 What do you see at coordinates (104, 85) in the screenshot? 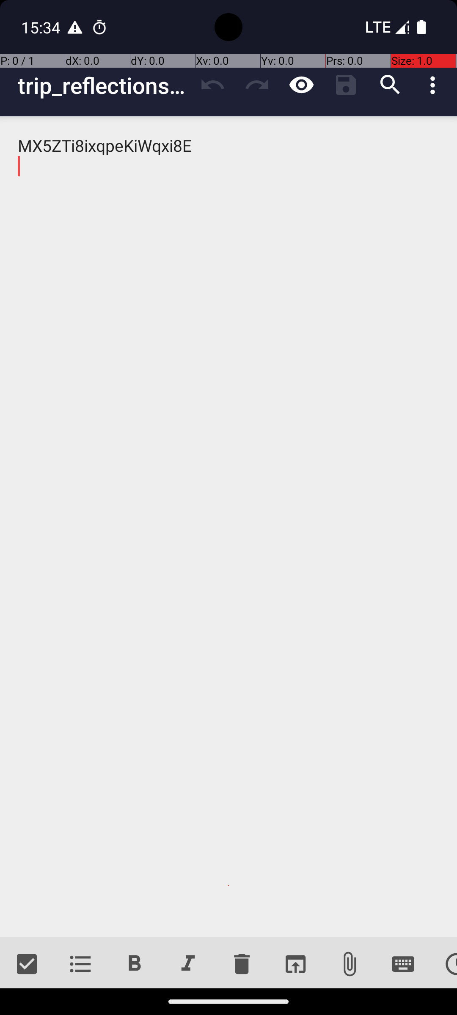
I see `trip_reflections_recent_2023_07_04` at bounding box center [104, 85].